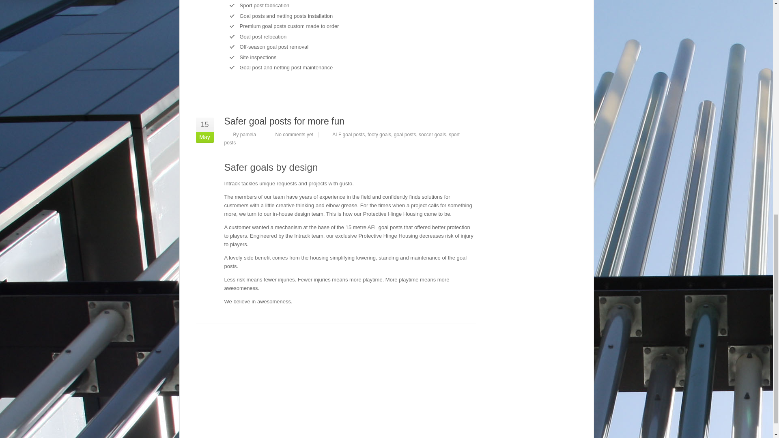 This screenshot has width=779, height=438. Describe the element at coordinates (294, 134) in the screenshot. I see `No comments yet` at that location.